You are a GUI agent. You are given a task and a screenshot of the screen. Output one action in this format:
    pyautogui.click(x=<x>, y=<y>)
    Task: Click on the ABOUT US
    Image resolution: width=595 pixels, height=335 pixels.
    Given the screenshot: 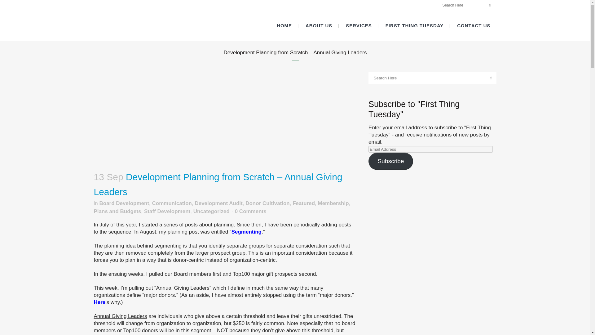 What is the action you would take?
    pyautogui.click(x=319, y=25)
    